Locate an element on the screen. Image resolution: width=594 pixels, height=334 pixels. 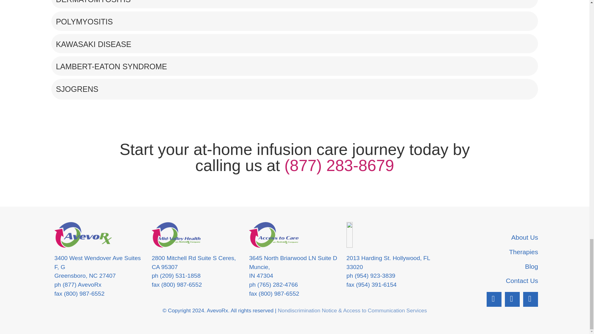
About Us is located at coordinates (489, 238).